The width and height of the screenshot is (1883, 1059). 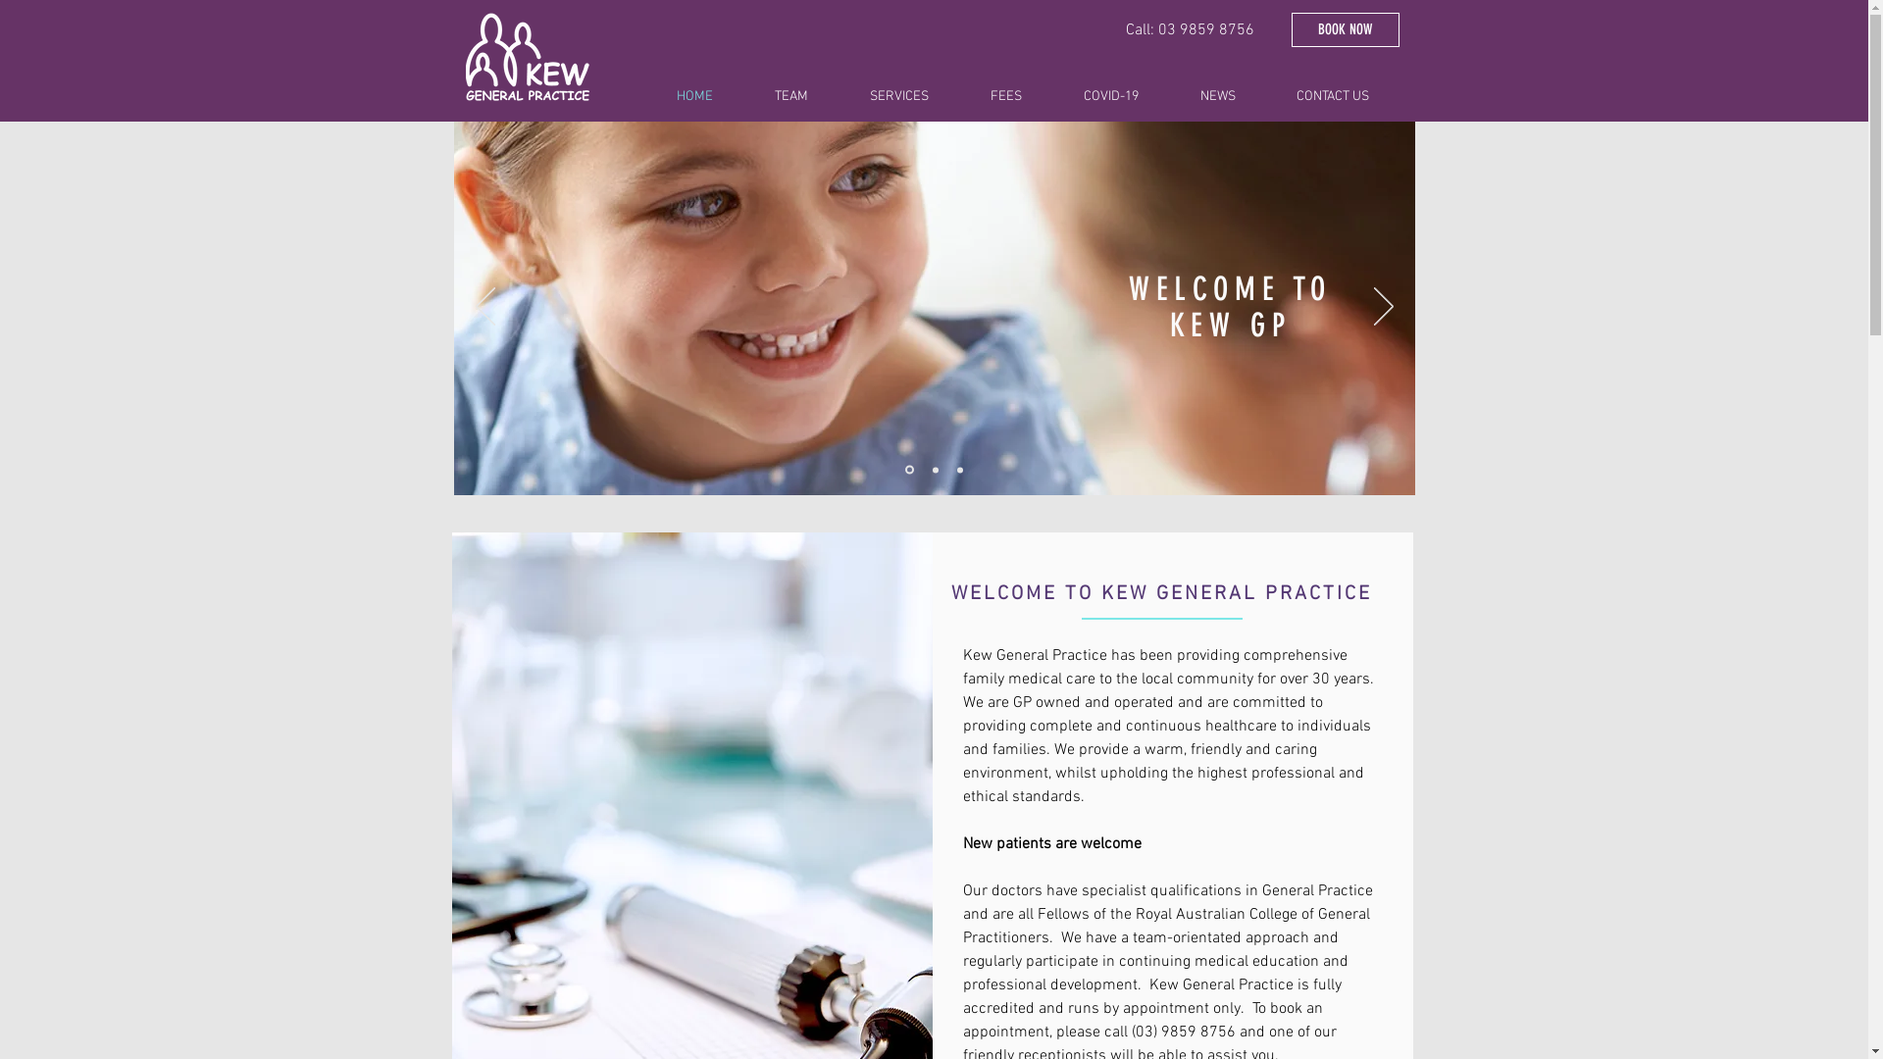 What do you see at coordinates (1348, 97) in the screenshot?
I see `CONTACT US` at bounding box center [1348, 97].